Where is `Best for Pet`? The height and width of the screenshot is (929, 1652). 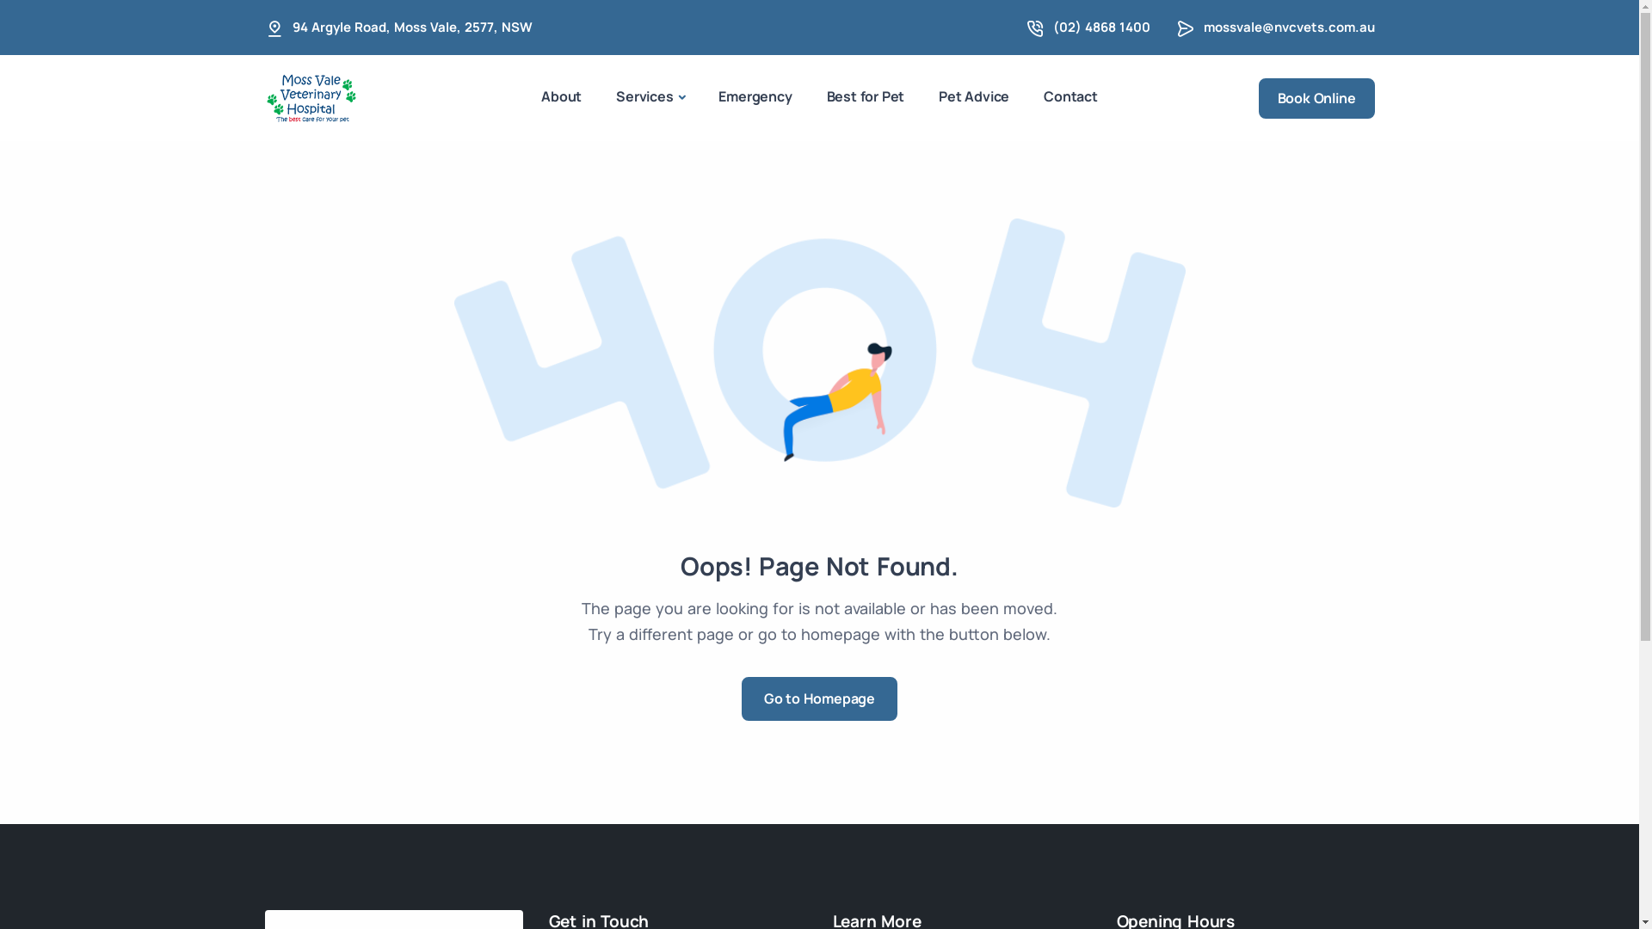 Best for Pet is located at coordinates (866, 96).